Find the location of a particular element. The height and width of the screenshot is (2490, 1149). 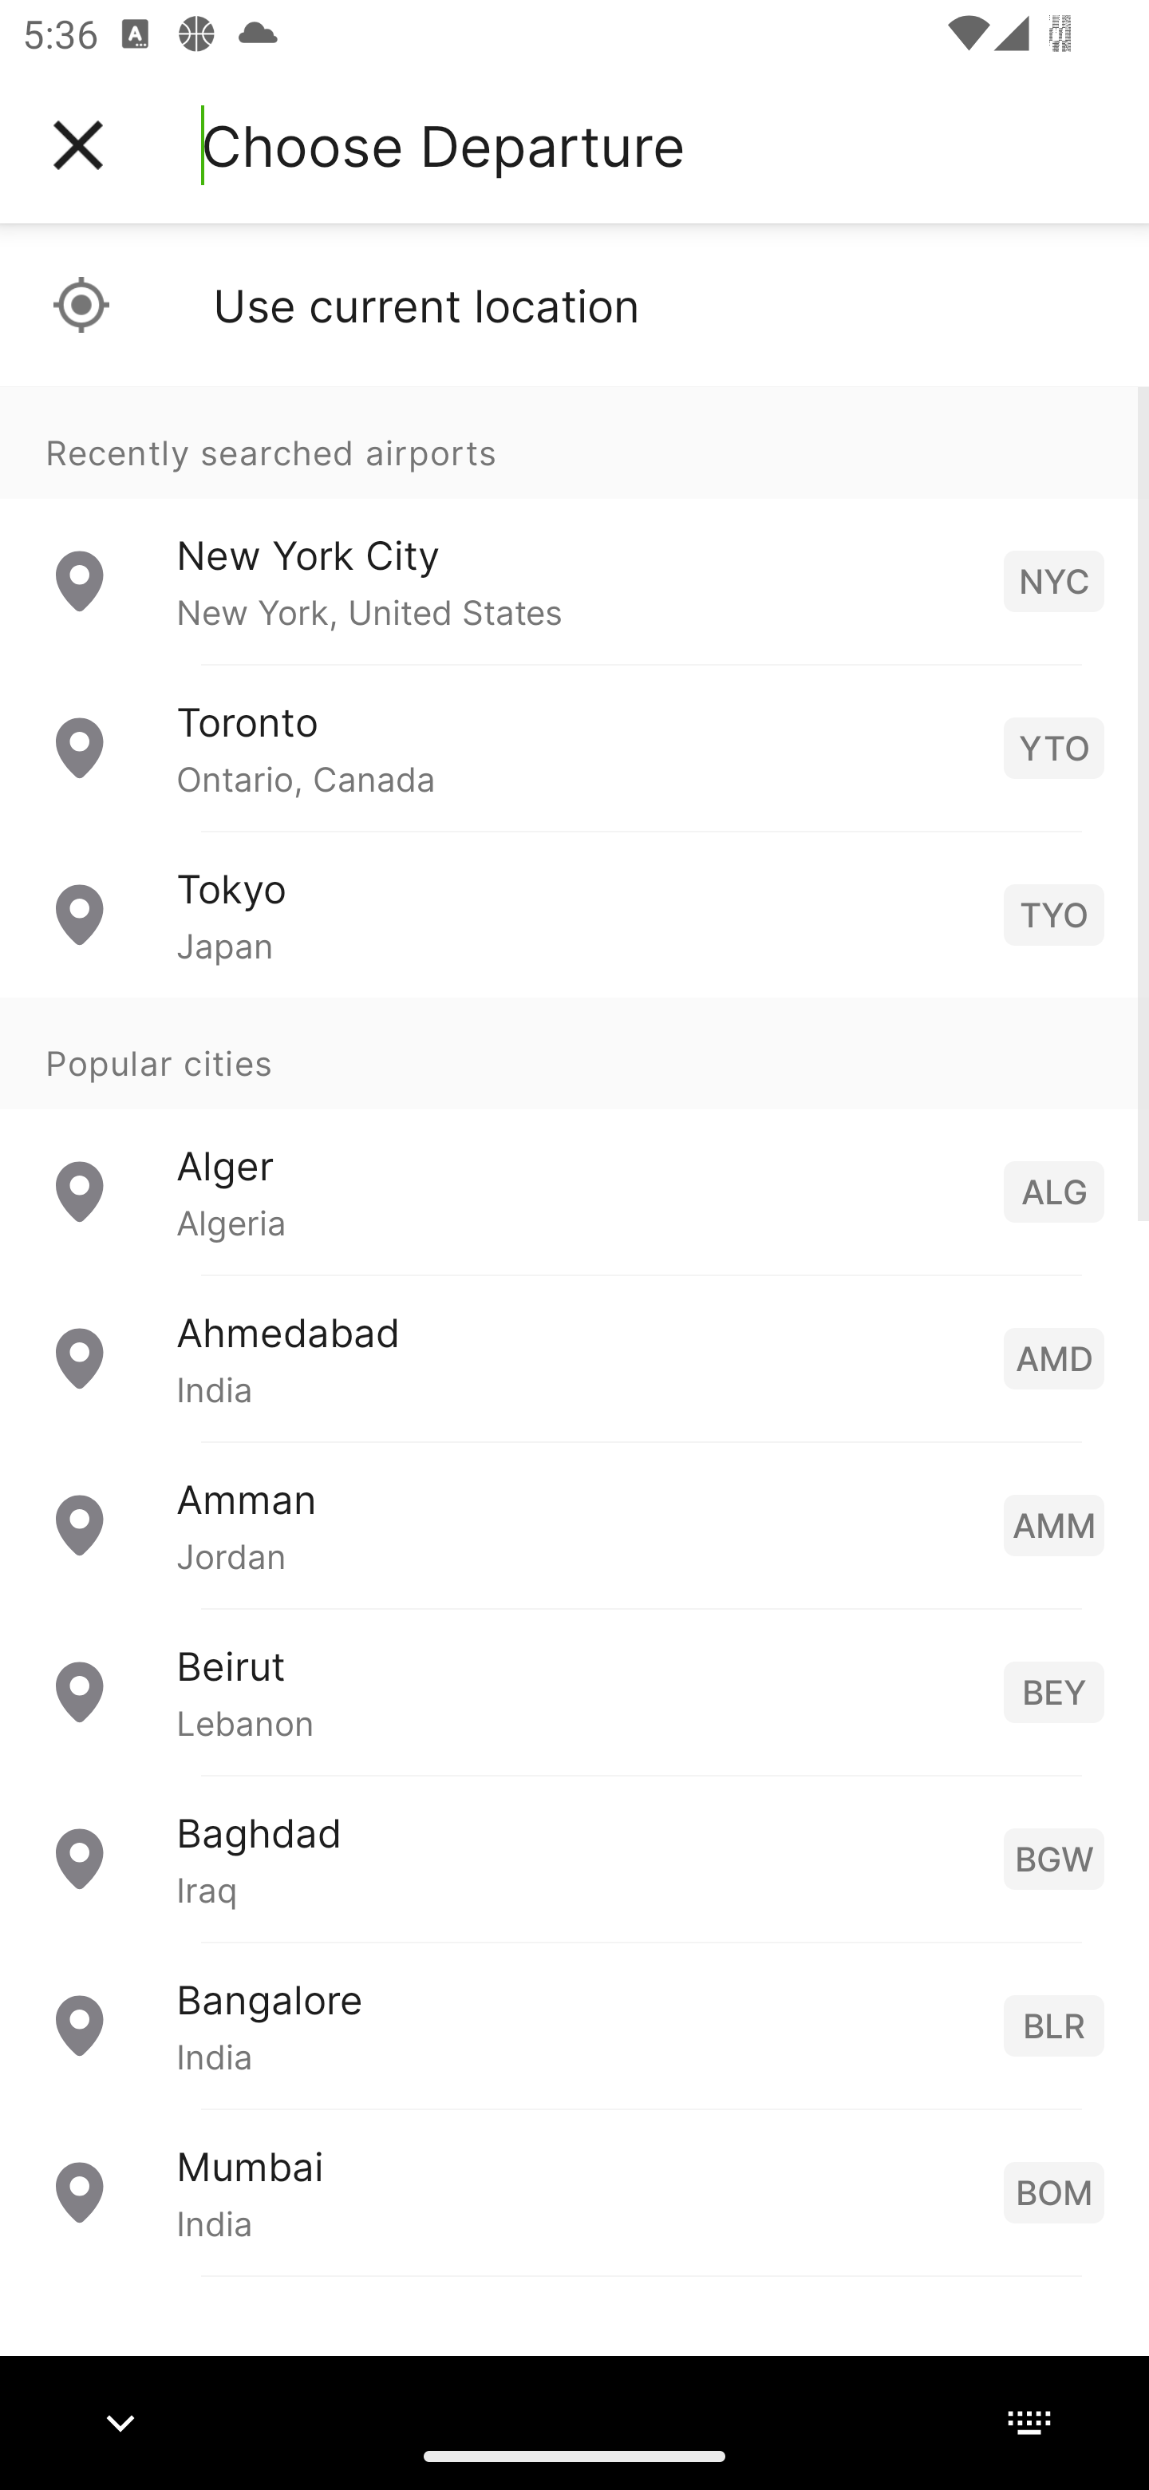

Baghdad Iraq BGW is located at coordinates (574, 1858).